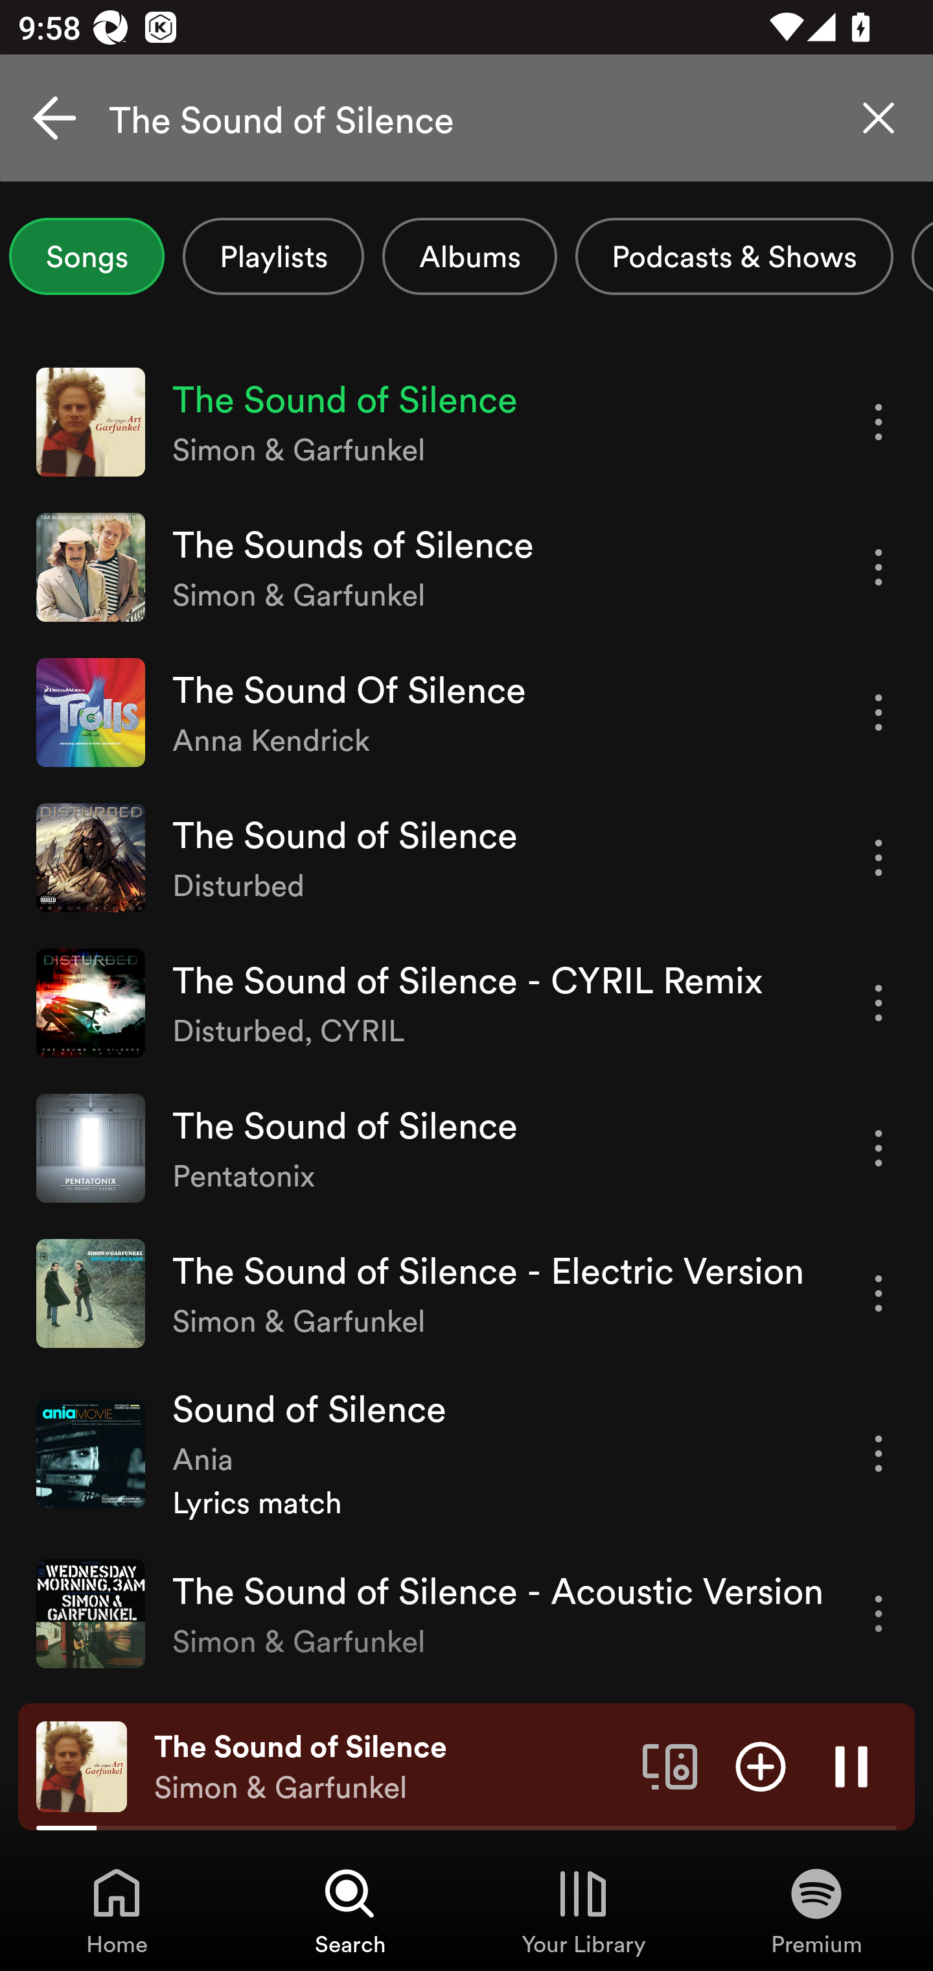 This screenshot has height=1971, width=933. I want to click on Podcasts & Shows, so click(735, 256).